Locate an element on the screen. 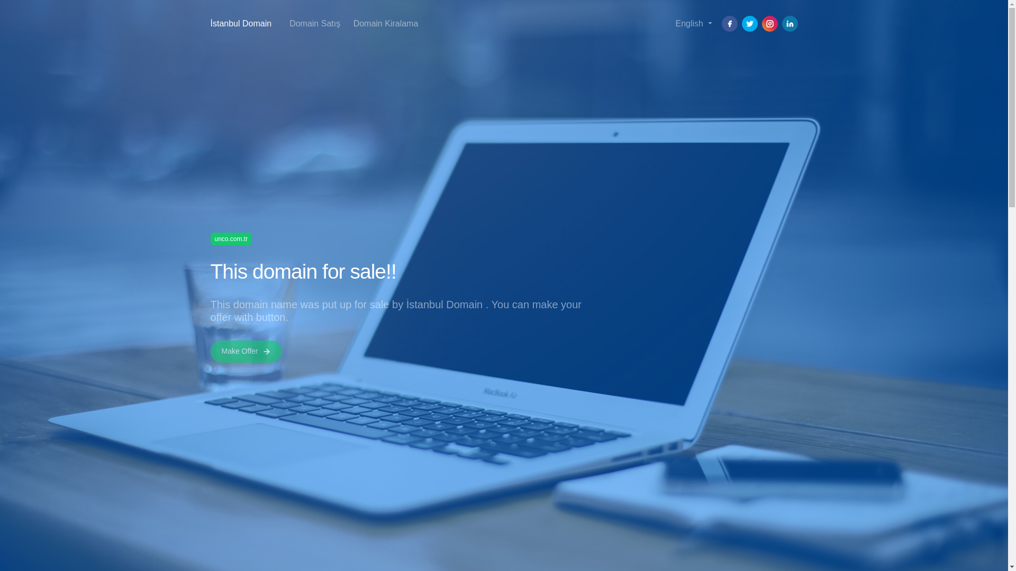 Image resolution: width=1016 pixels, height=571 pixels. Domain Kiralama is located at coordinates (386, 23).